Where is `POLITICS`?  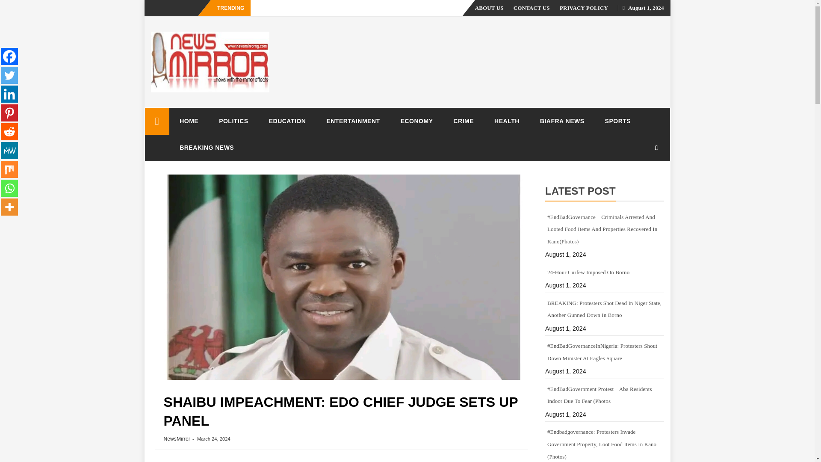
POLITICS is located at coordinates (233, 121).